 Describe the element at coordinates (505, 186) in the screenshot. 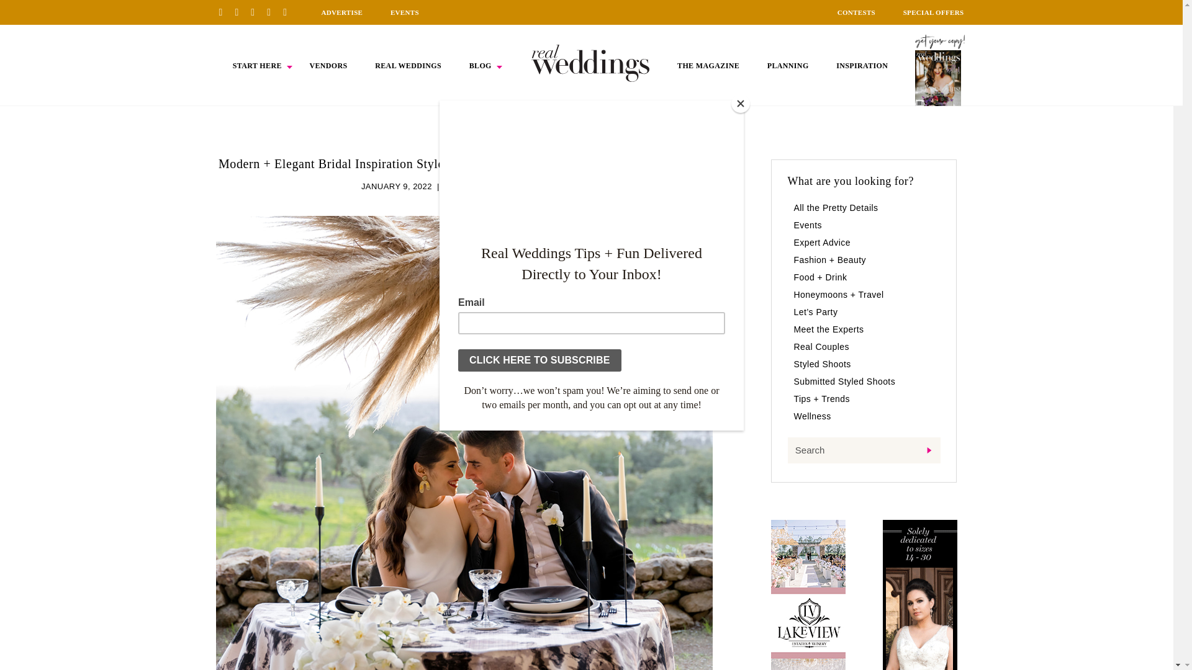

I see `SUBMITTED STYLED SHOOTS` at that location.